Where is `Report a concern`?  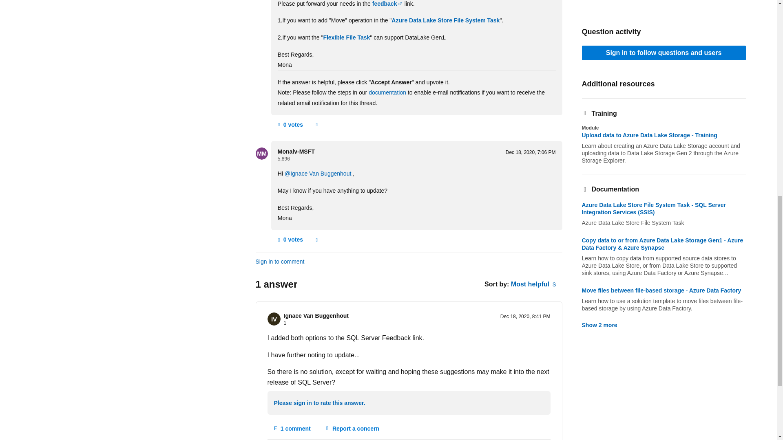 Report a concern is located at coordinates (316, 240).